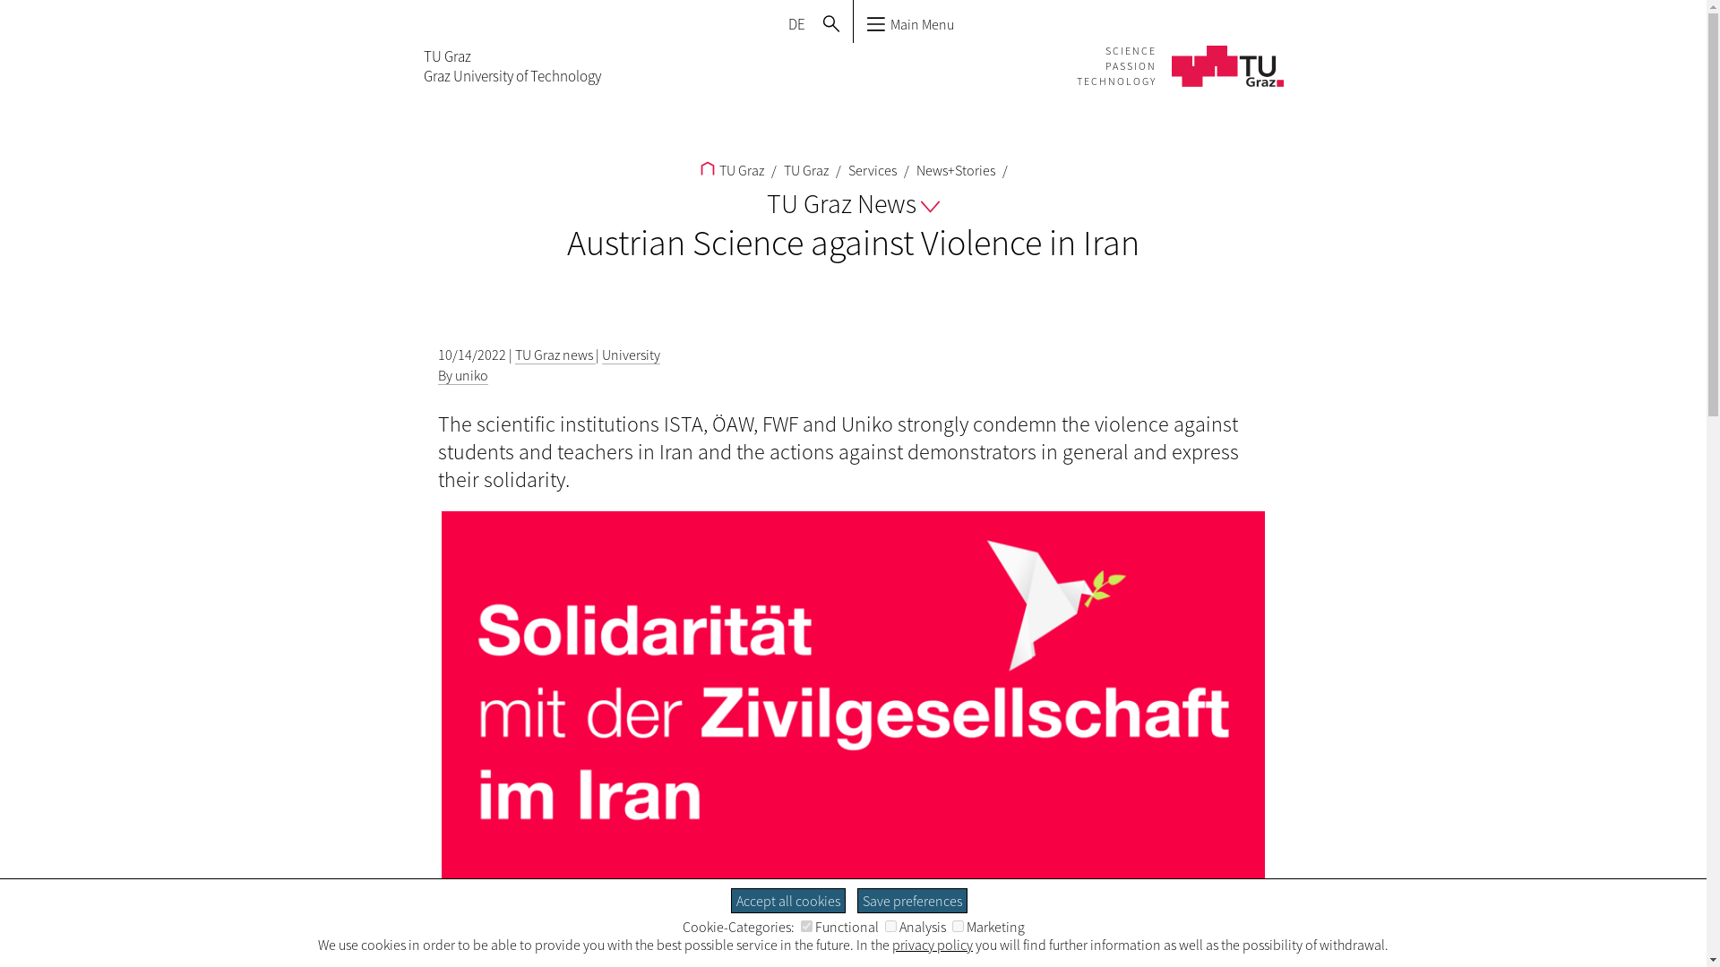 Image resolution: width=1720 pixels, height=967 pixels. I want to click on on, so click(957, 926).